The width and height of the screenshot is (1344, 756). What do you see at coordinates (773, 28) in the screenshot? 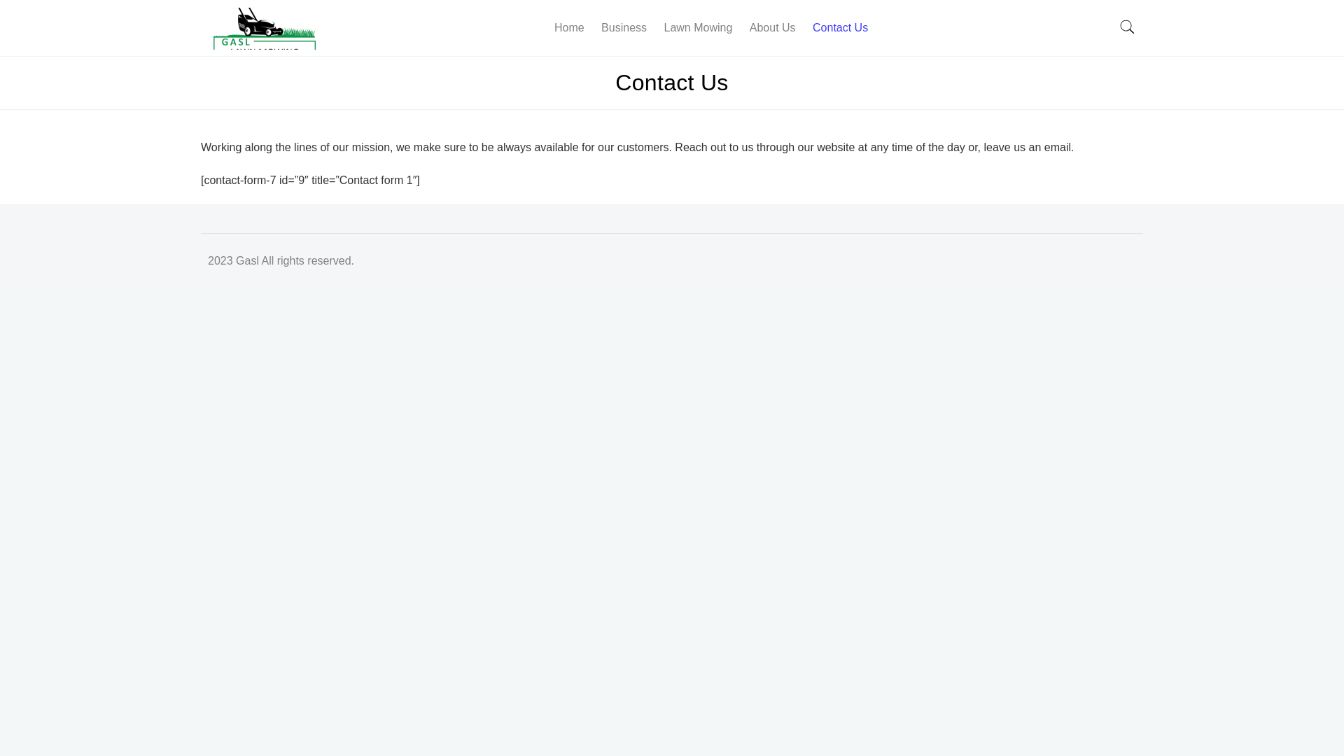
I see `About Us` at bounding box center [773, 28].